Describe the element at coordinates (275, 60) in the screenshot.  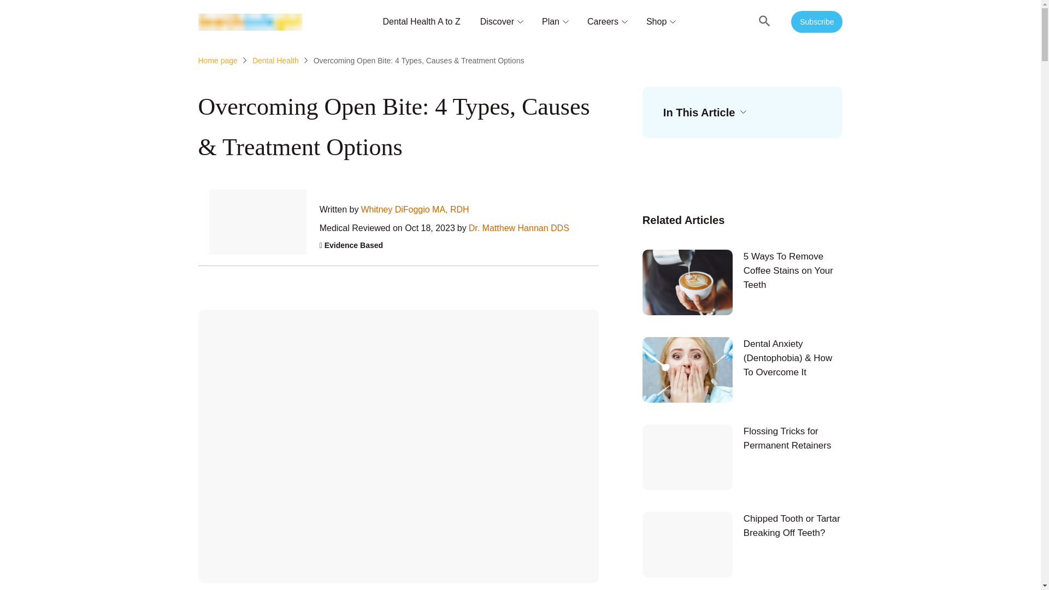
I see `Dental Health` at that location.